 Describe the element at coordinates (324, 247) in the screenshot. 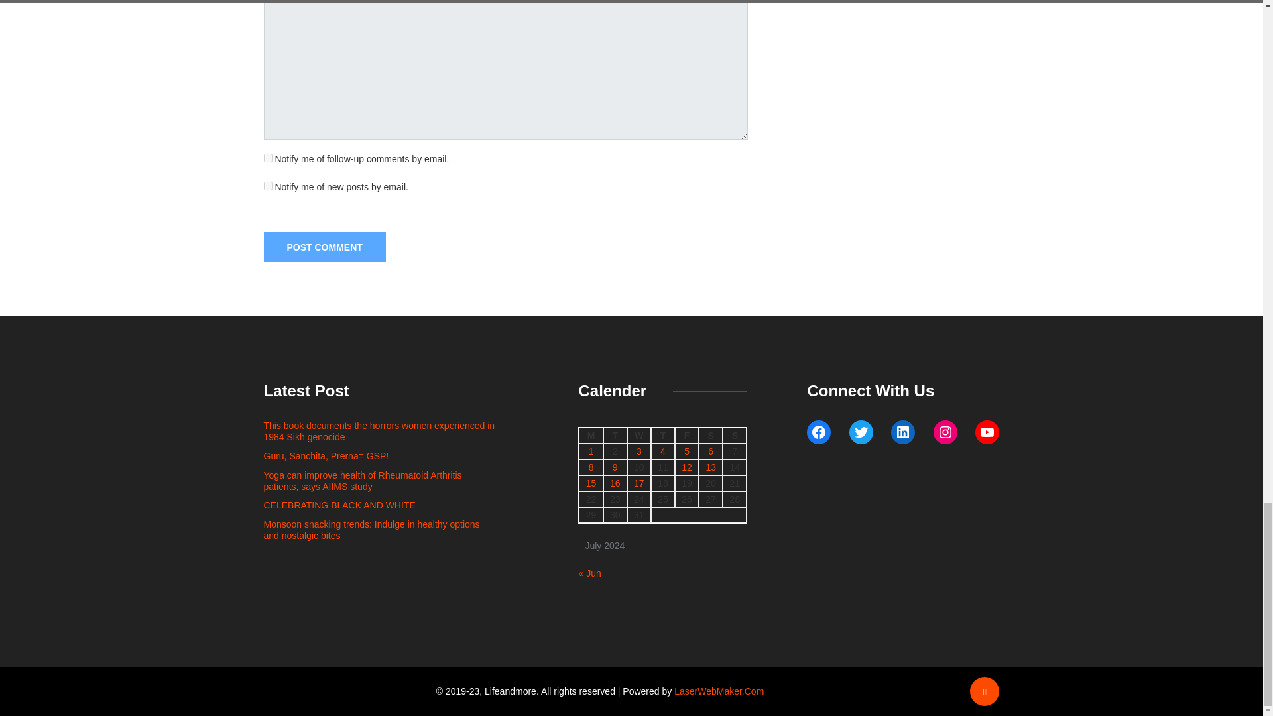

I see `Post Comment` at that location.